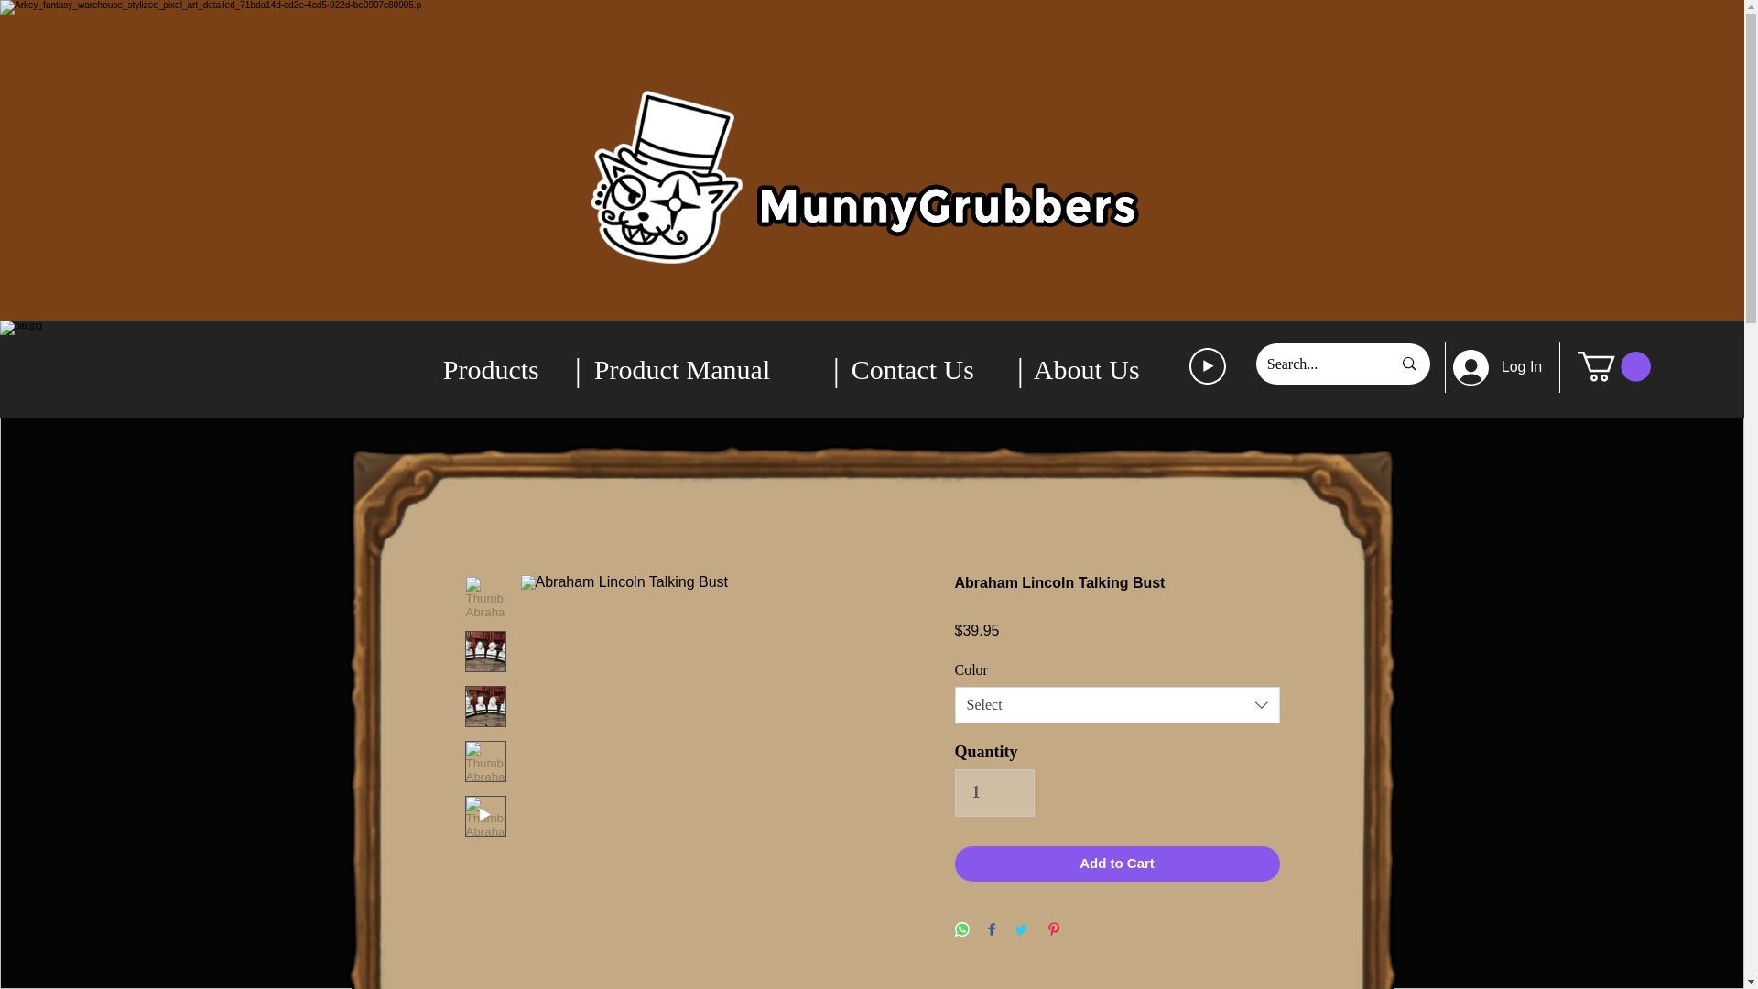 Image resolution: width=1758 pixels, height=989 pixels. Describe the element at coordinates (928, 368) in the screenshot. I see `Contact Us` at that location.